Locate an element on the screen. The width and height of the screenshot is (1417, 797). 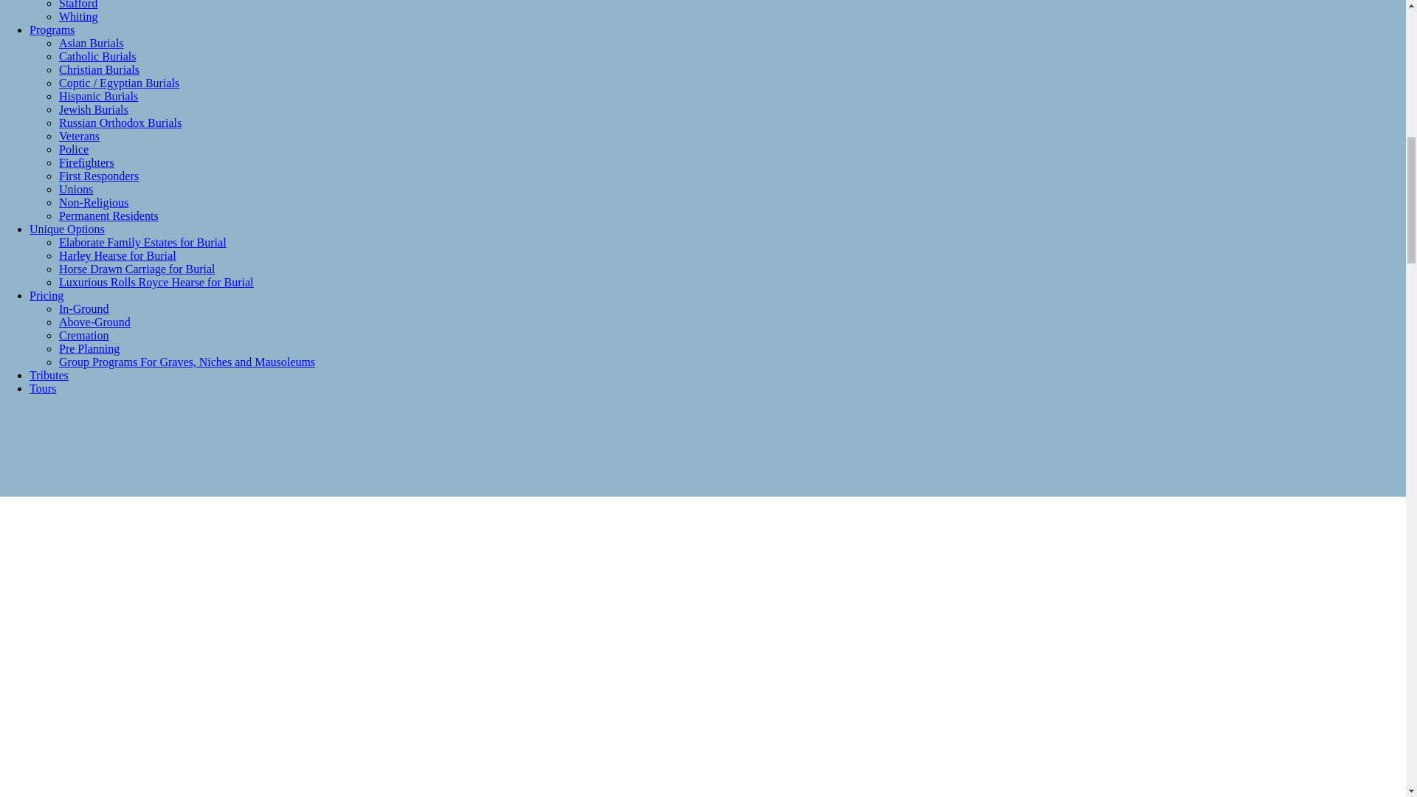
Pricing is located at coordinates (46, 295).